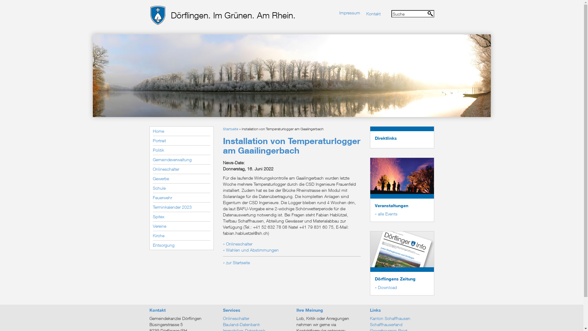  What do you see at coordinates (402, 325) in the screenshot?
I see `Schaffhauserland` at bounding box center [402, 325].